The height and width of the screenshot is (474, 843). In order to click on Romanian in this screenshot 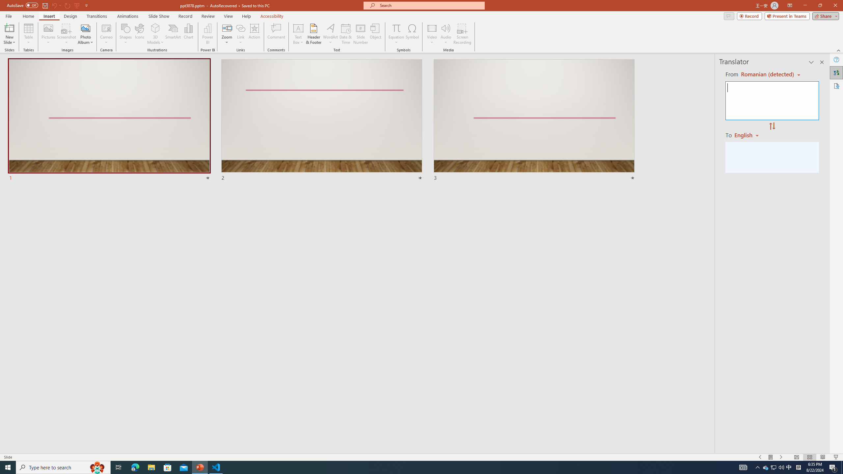, I will do `click(749, 135)`.